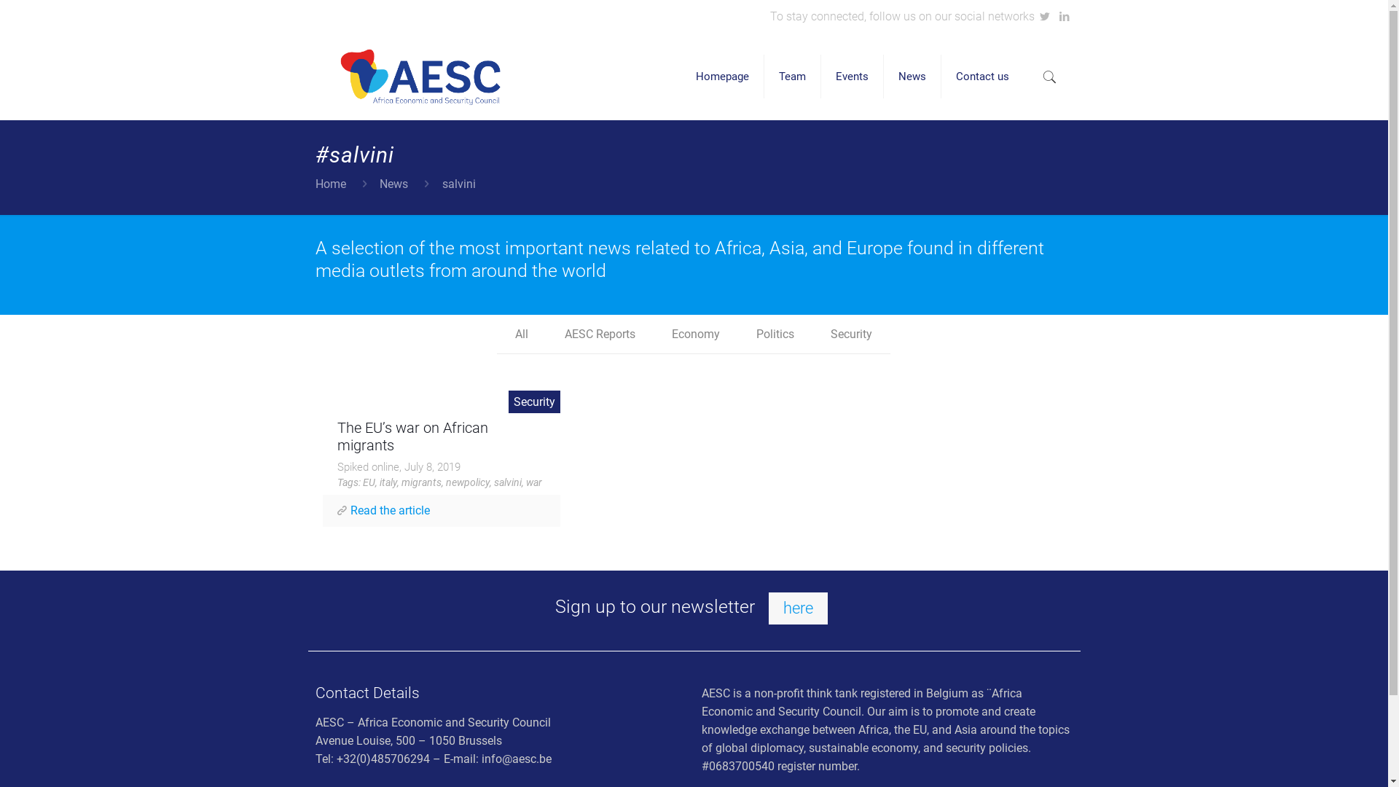 This screenshot has width=1399, height=787. What do you see at coordinates (853, 77) in the screenshot?
I see `Events` at bounding box center [853, 77].